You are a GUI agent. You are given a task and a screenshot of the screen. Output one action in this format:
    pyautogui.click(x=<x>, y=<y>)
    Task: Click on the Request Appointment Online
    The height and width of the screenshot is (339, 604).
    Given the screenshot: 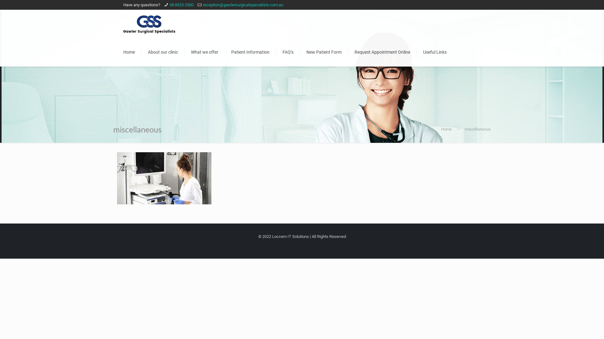 What is the action you would take?
    pyautogui.click(x=383, y=52)
    